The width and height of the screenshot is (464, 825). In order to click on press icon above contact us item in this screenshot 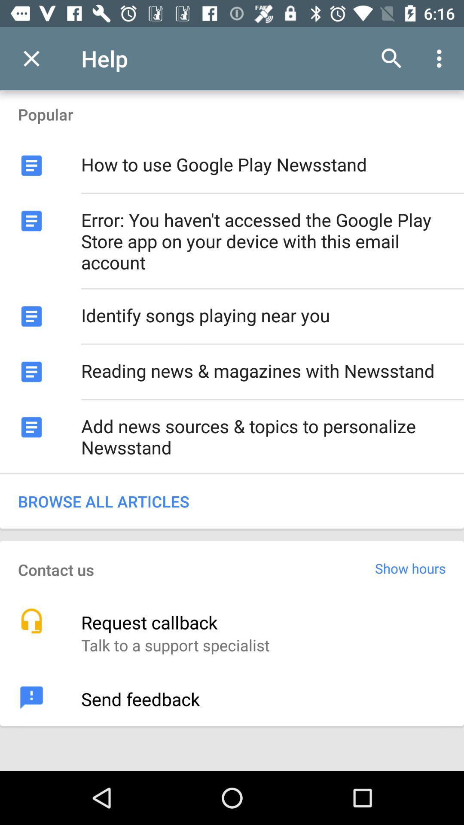, I will do `click(232, 501)`.